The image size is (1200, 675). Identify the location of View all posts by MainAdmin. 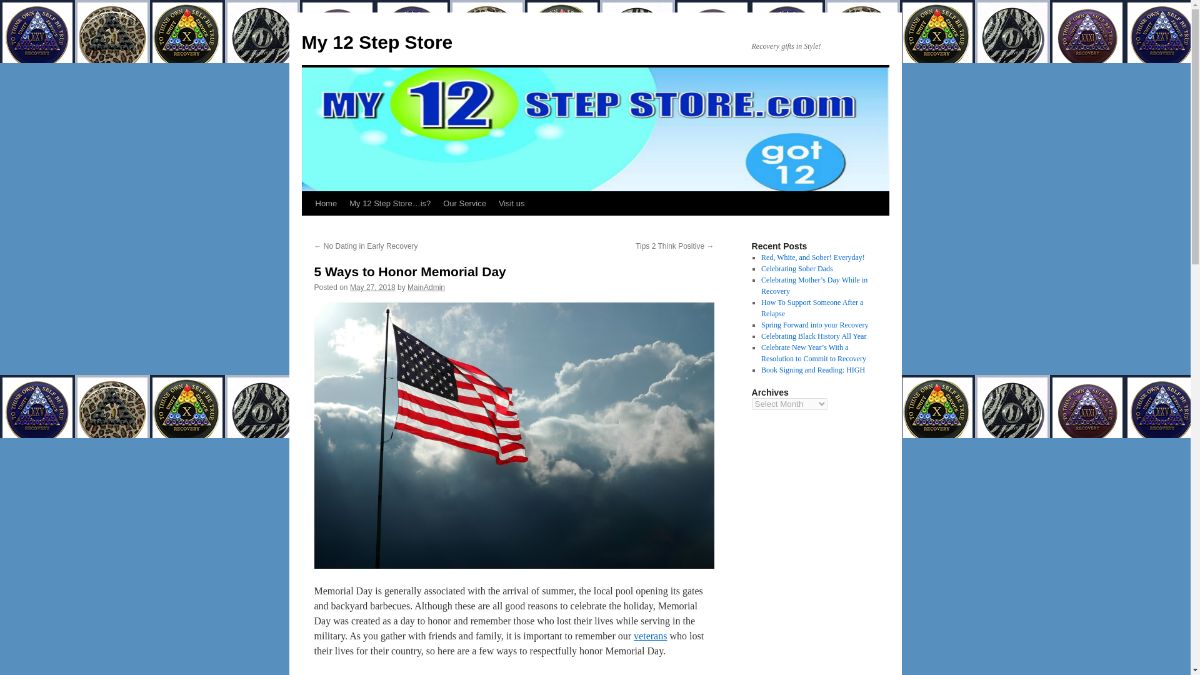
(426, 287).